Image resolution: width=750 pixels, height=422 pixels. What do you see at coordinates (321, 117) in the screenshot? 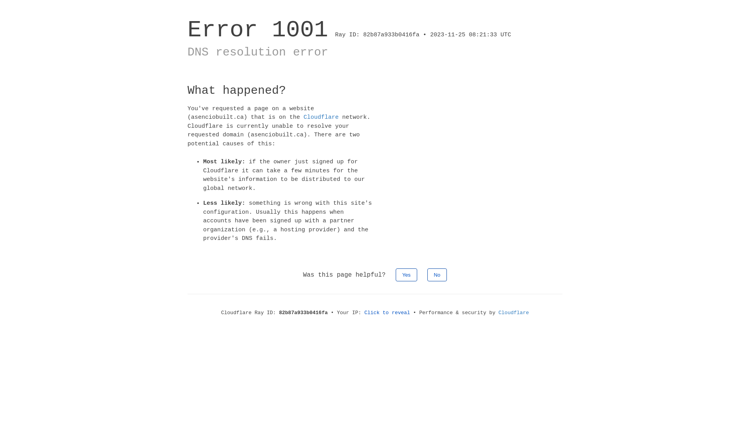
I see `Cloudflare` at bounding box center [321, 117].